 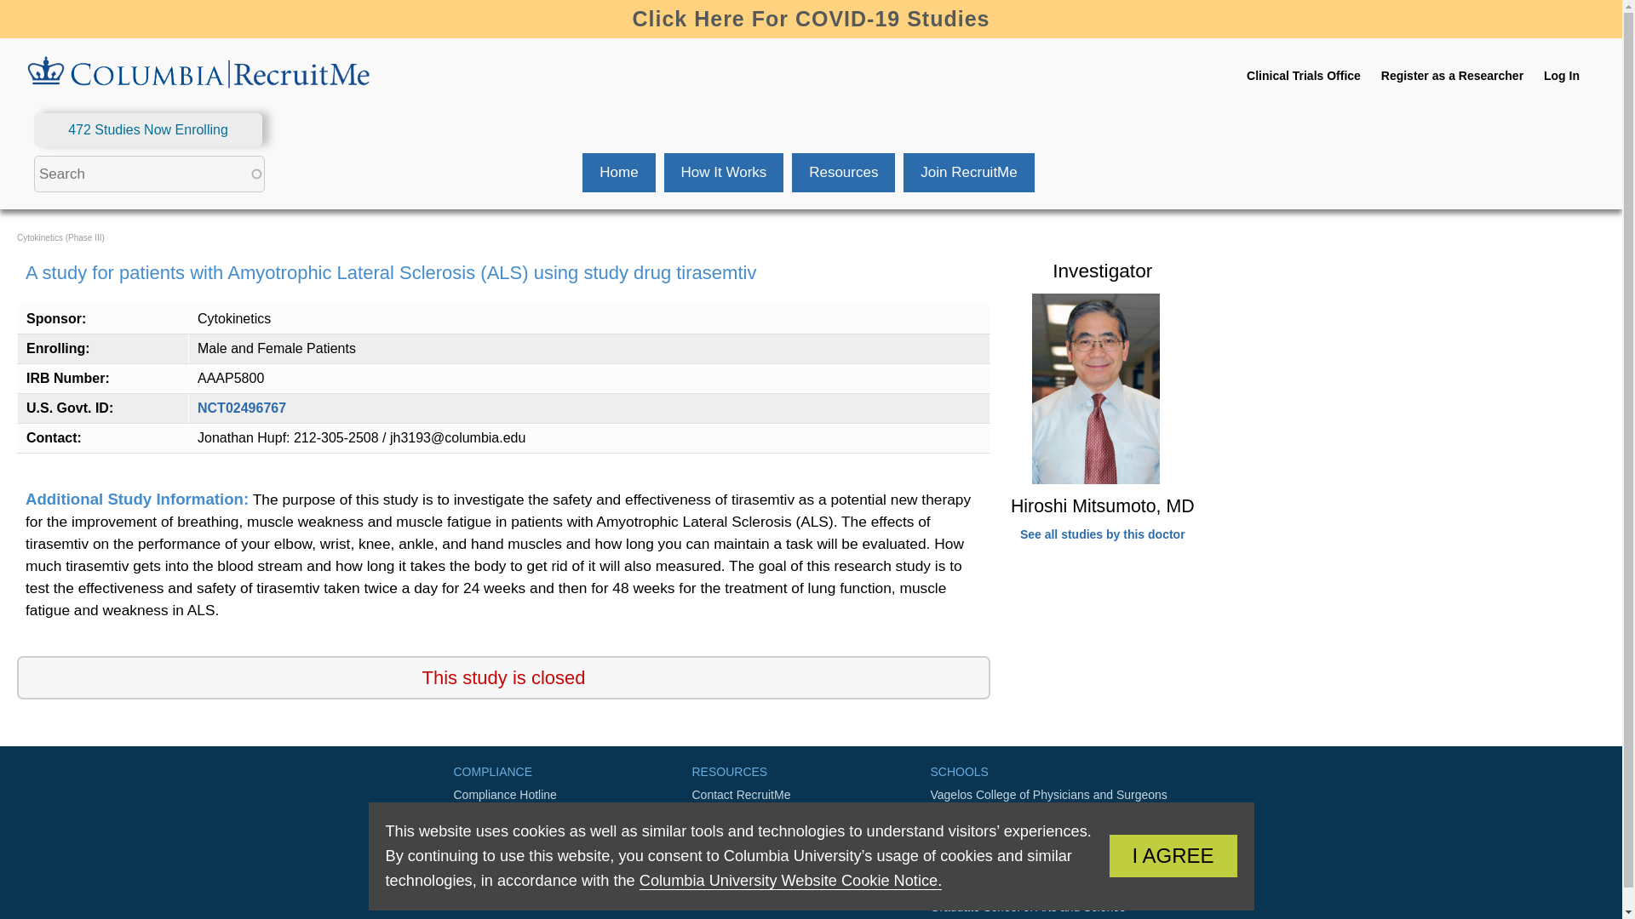 I want to click on How It Works, so click(x=724, y=172).